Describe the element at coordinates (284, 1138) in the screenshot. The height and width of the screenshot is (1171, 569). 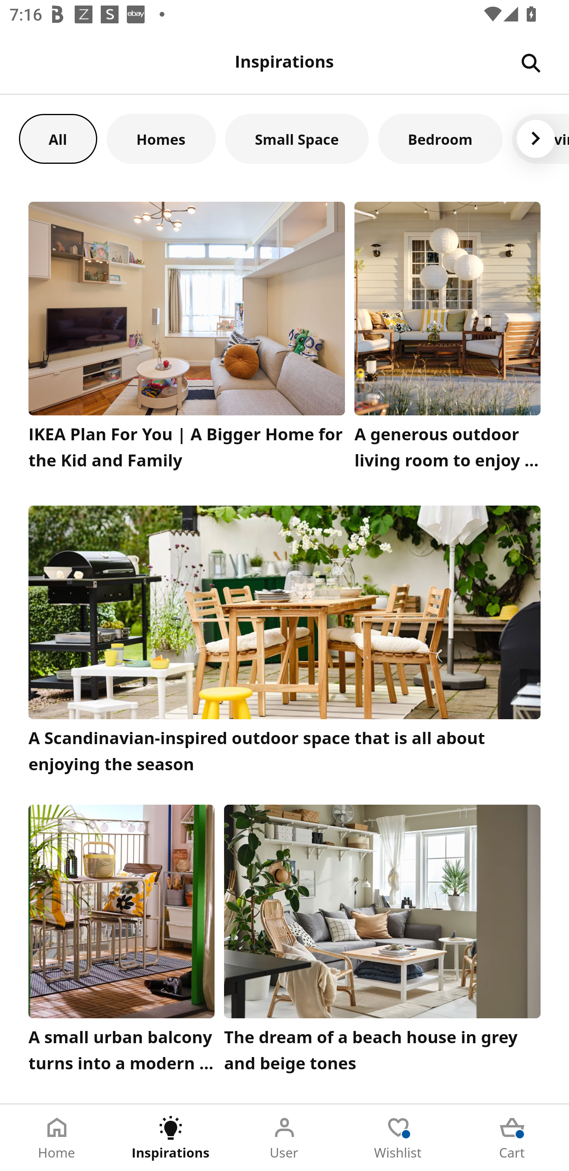
I see `User
Tab 3 of 5` at that location.